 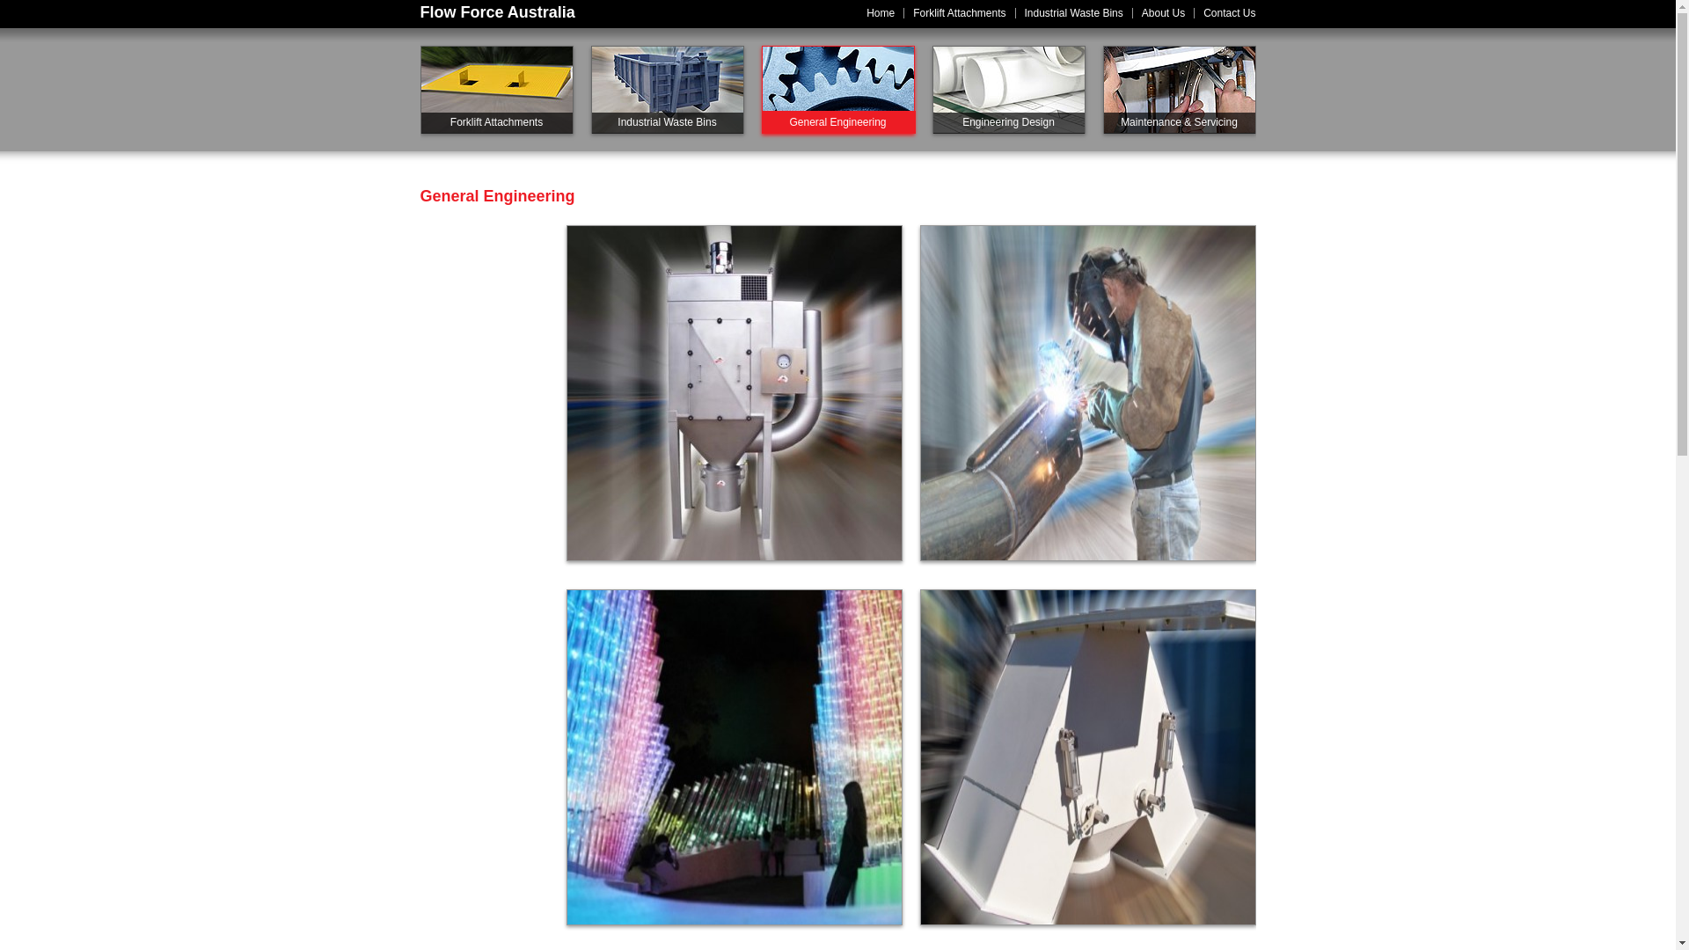 I want to click on Industrial Waste Bins, so click(x=1074, y=13).